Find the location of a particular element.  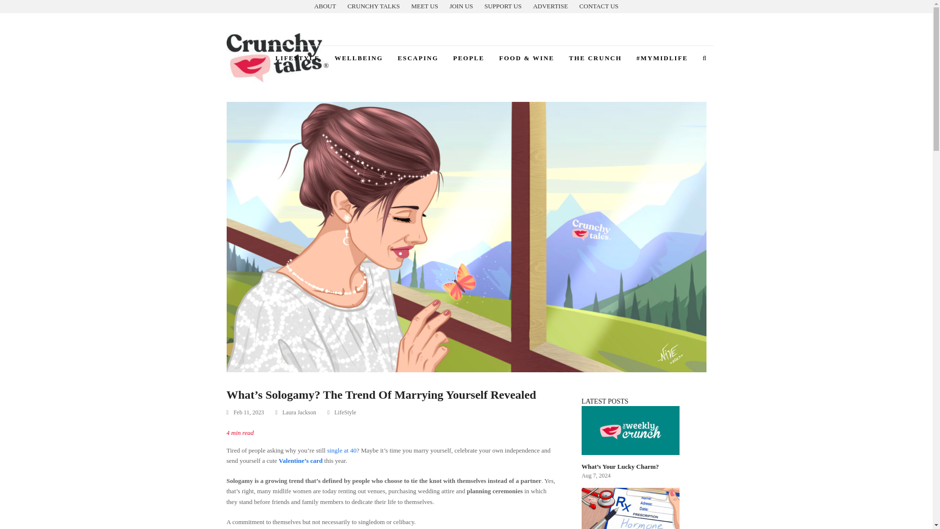

WELLBEING is located at coordinates (358, 58).